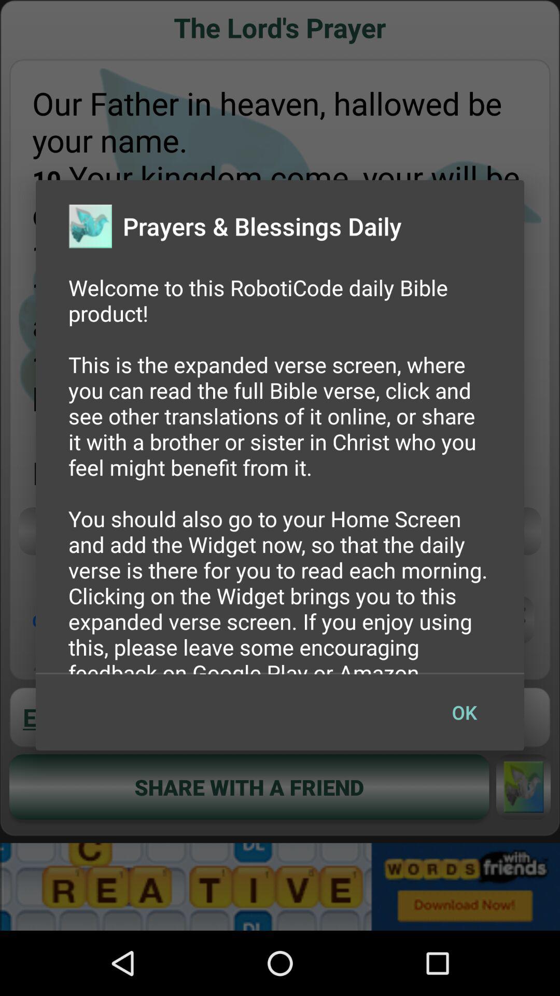 The image size is (560, 996). What do you see at coordinates (464, 712) in the screenshot?
I see `flip to ok` at bounding box center [464, 712].